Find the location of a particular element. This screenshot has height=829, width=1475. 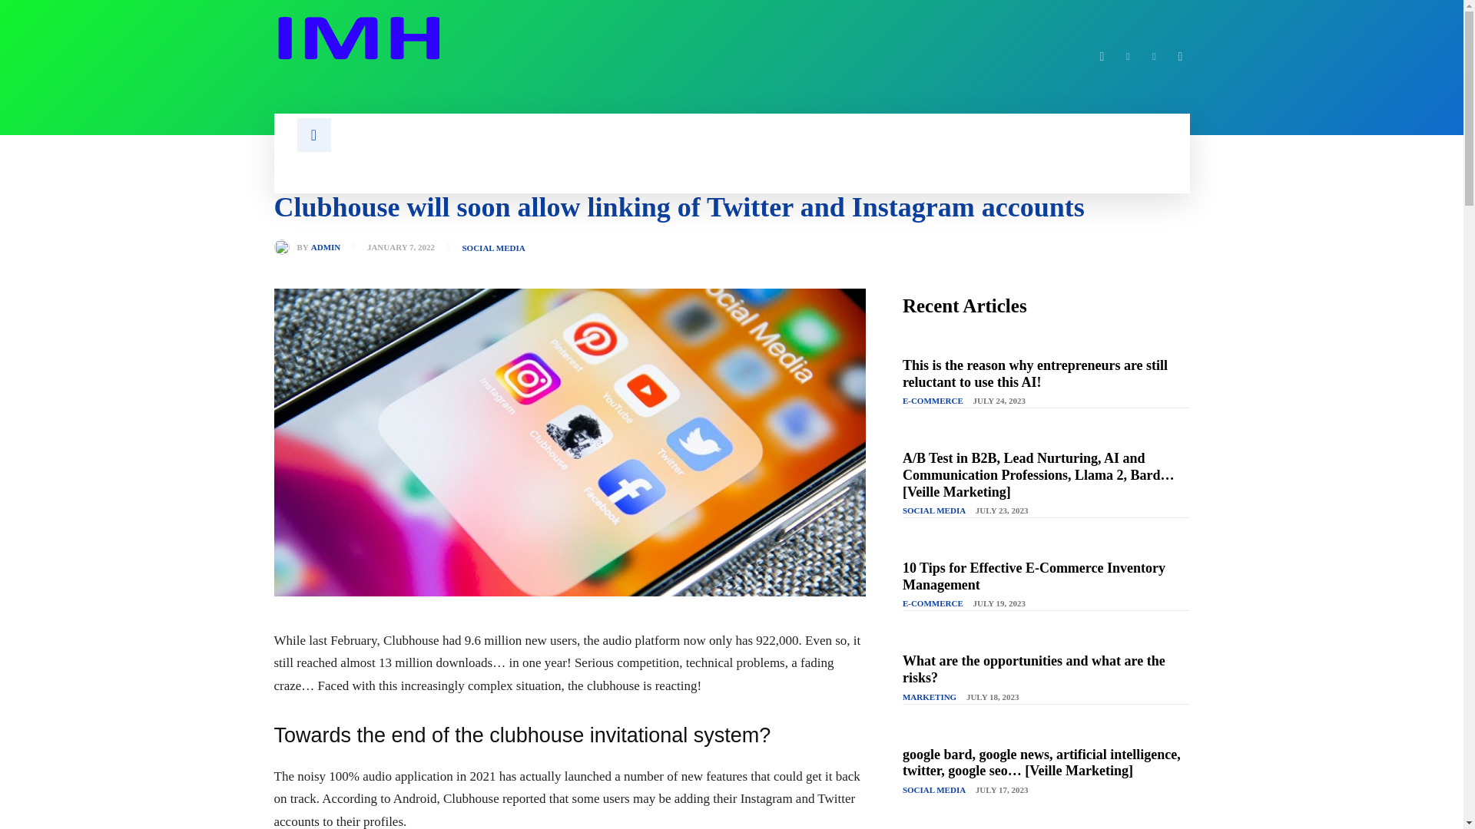

Youtube is located at coordinates (1180, 57).